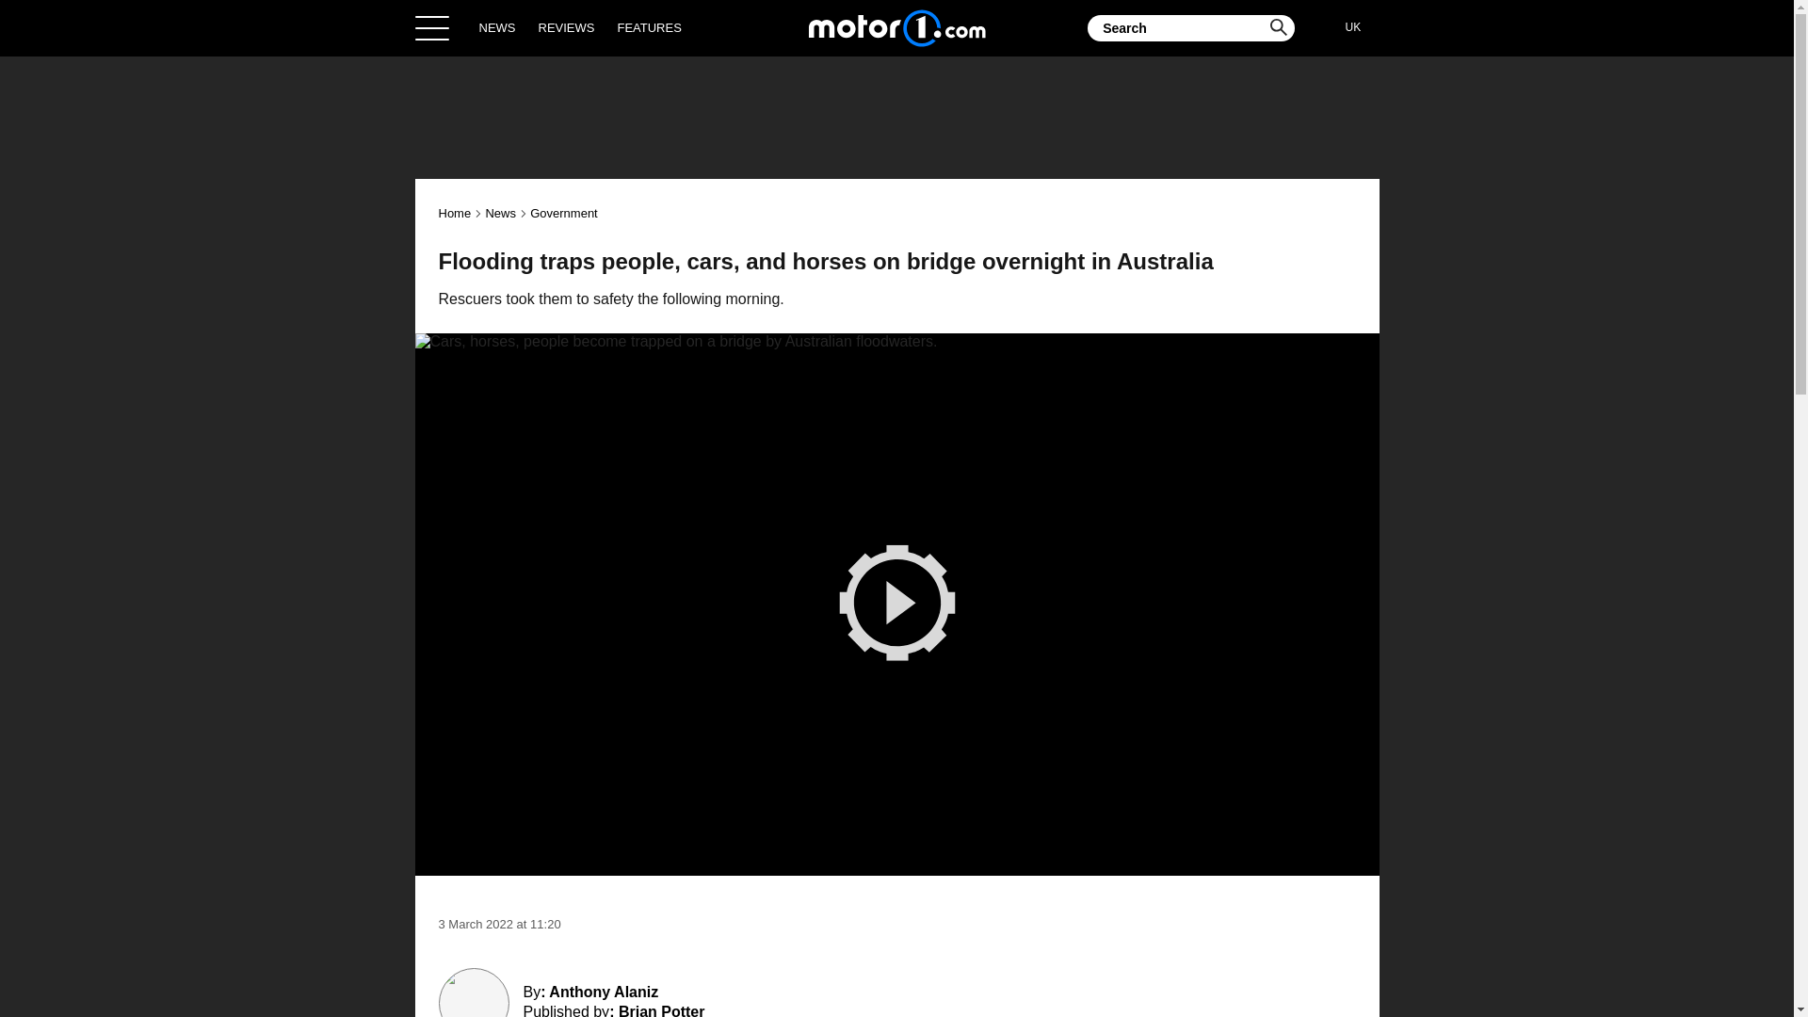  Describe the element at coordinates (648, 27) in the screenshot. I see `FEATURES` at that location.